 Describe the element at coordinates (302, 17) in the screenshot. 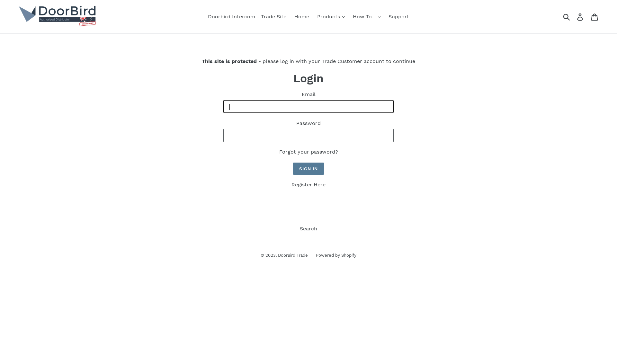

I see `Home` at that location.